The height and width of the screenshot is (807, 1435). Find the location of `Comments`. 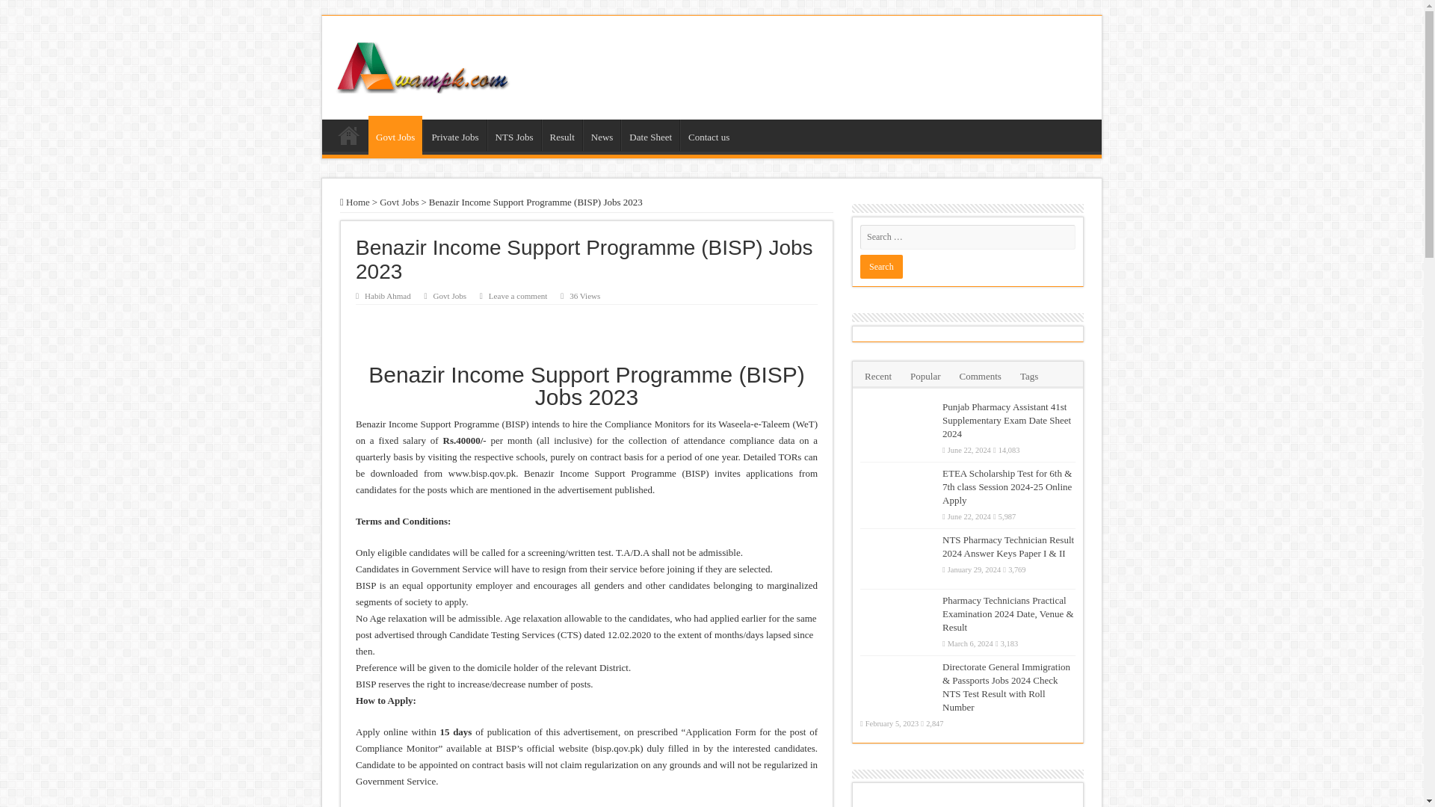

Comments is located at coordinates (981, 374).